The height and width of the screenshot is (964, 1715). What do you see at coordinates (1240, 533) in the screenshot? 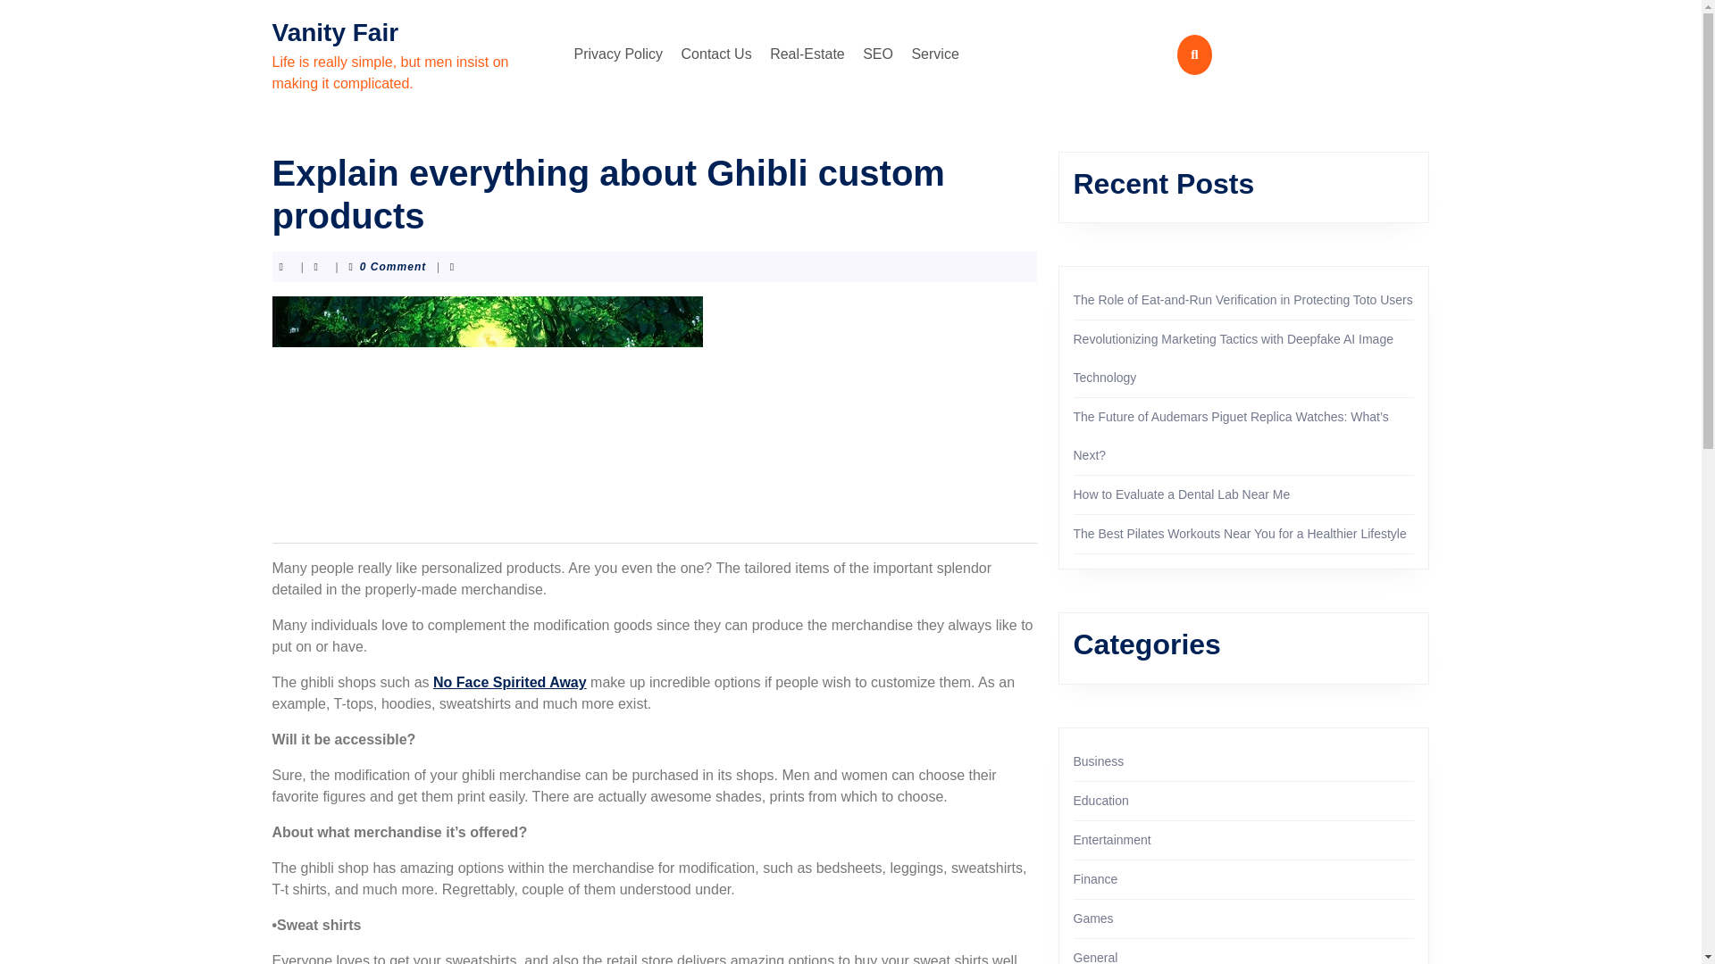
I see `The Best Pilates Workouts Near You for a Healthier Lifestyle` at bounding box center [1240, 533].